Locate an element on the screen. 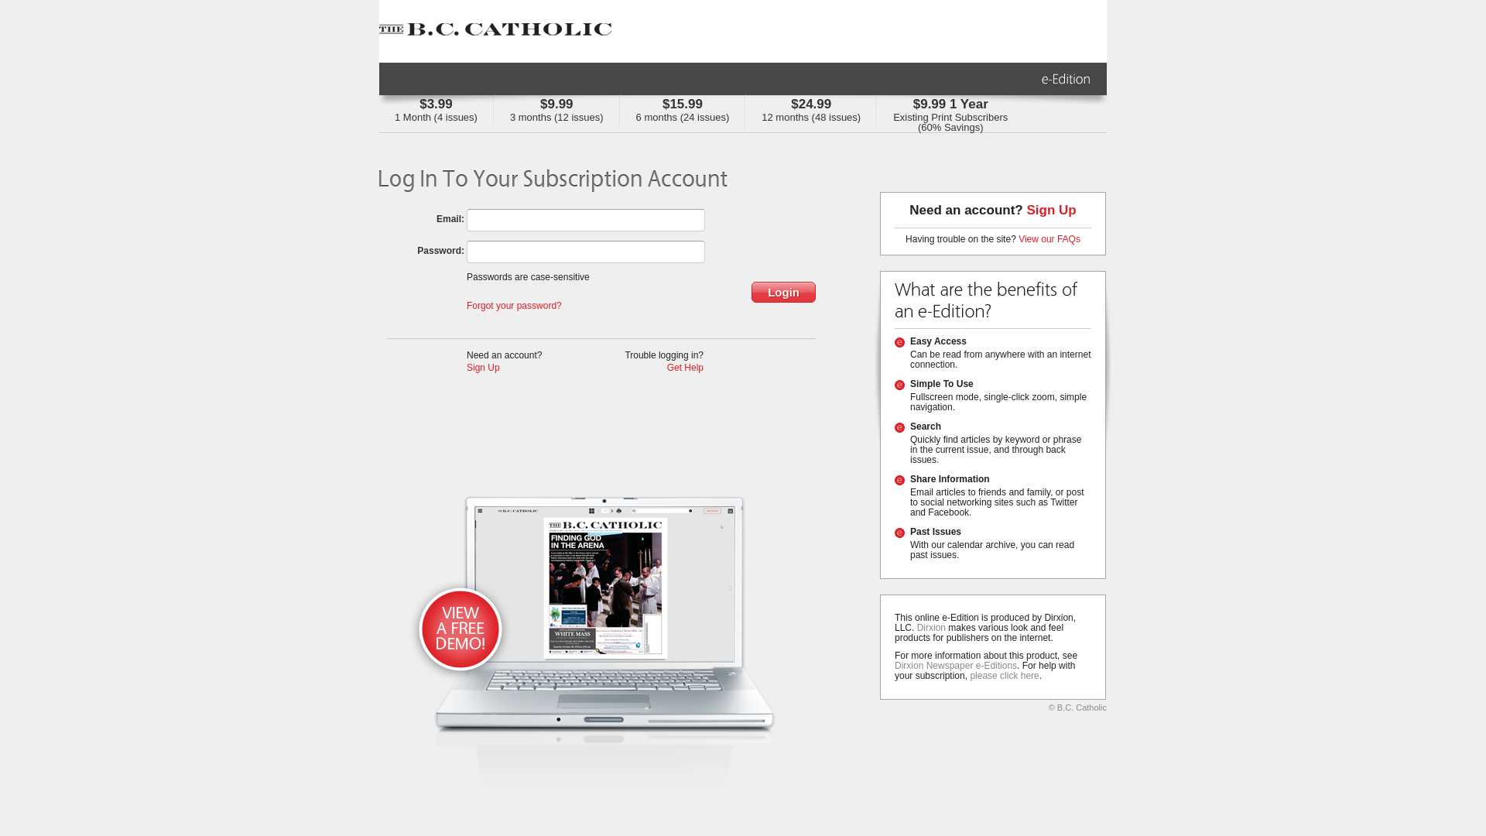 The width and height of the screenshot is (1486, 836). Get Help is located at coordinates (686, 368).